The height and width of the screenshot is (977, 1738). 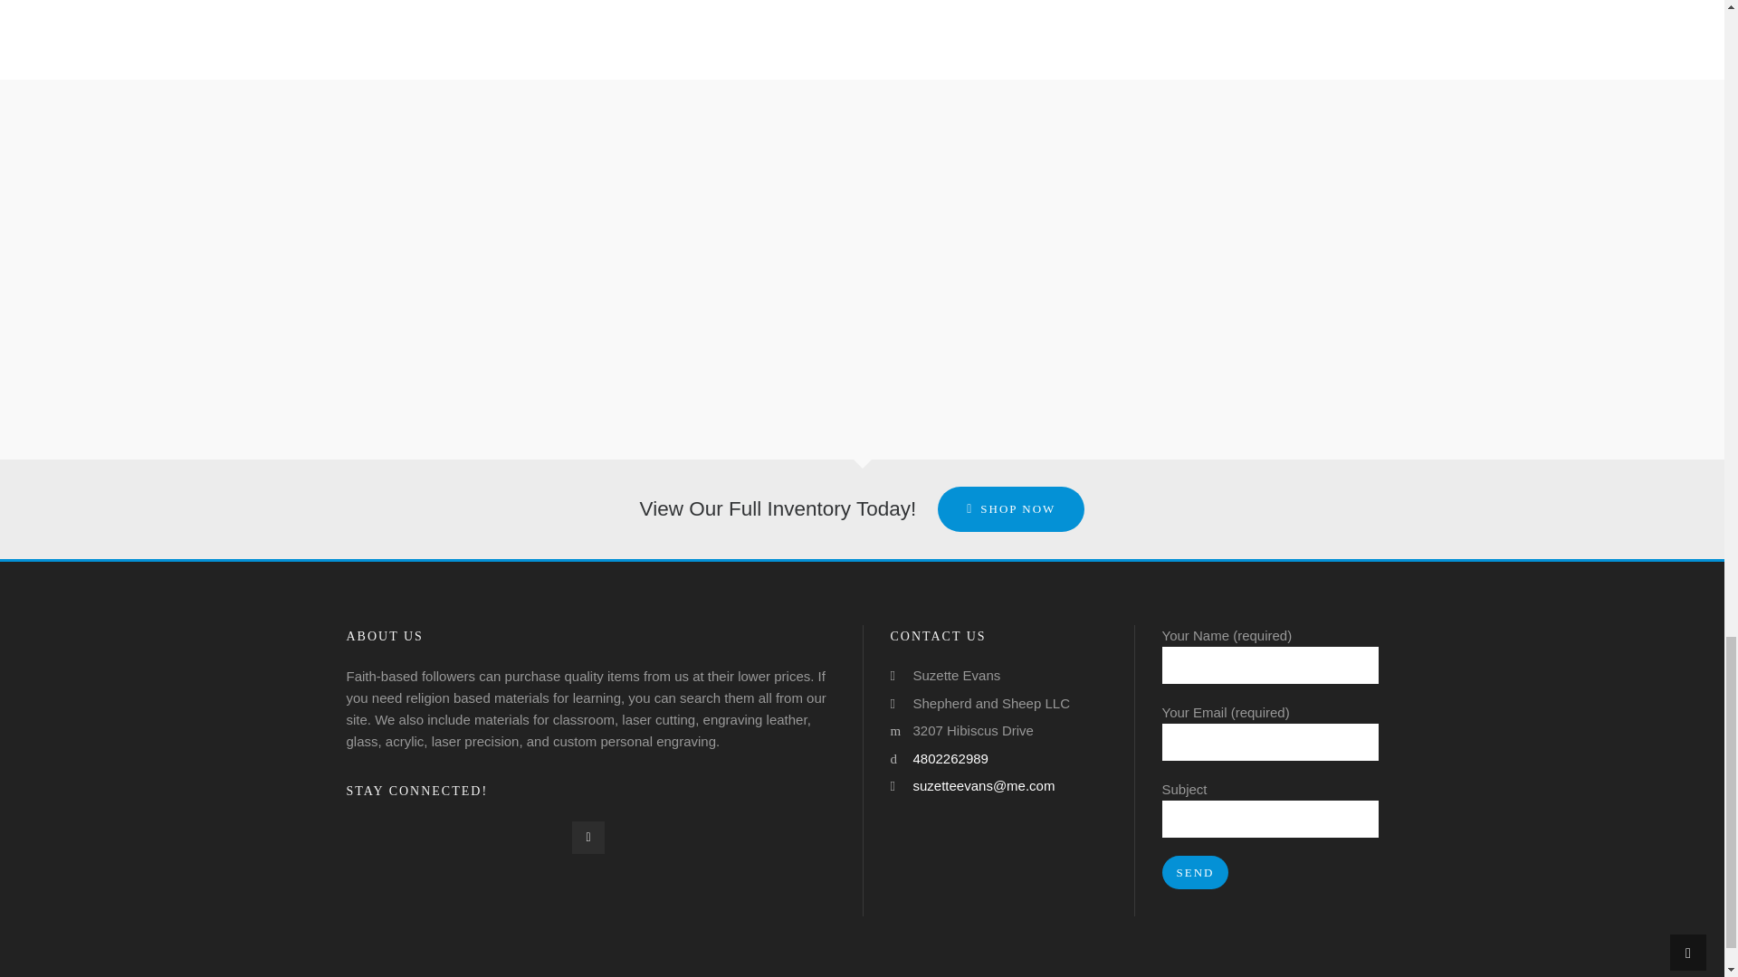 What do you see at coordinates (1195, 872) in the screenshot?
I see `Send` at bounding box center [1195, 872].